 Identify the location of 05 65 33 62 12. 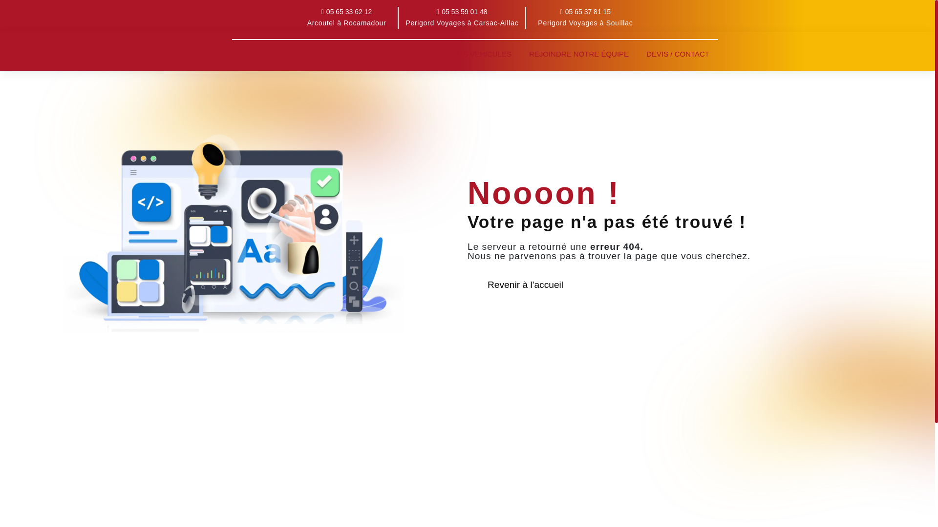
(347, 12).